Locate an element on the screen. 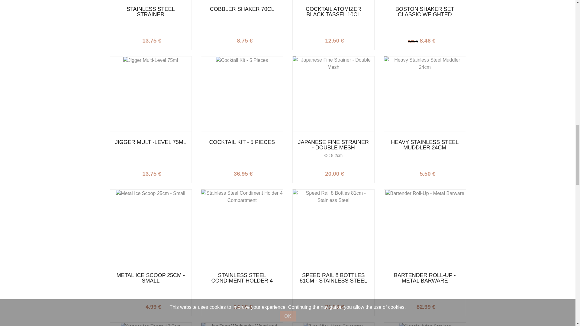 Image resolution: width=580 pixels, height=326 pixels. More info is located at coordinates (260, 172).